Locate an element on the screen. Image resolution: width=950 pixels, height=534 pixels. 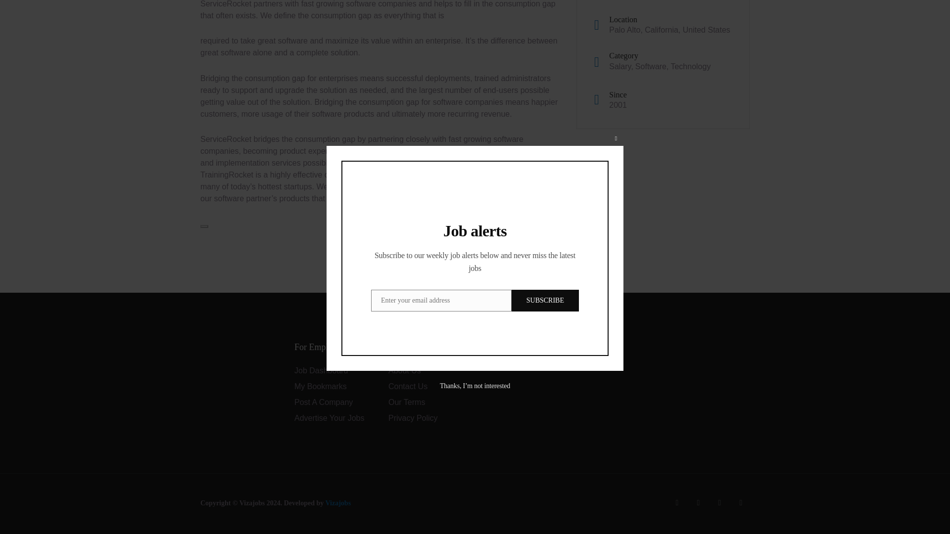
Technology is located at coordinates (691, 66).